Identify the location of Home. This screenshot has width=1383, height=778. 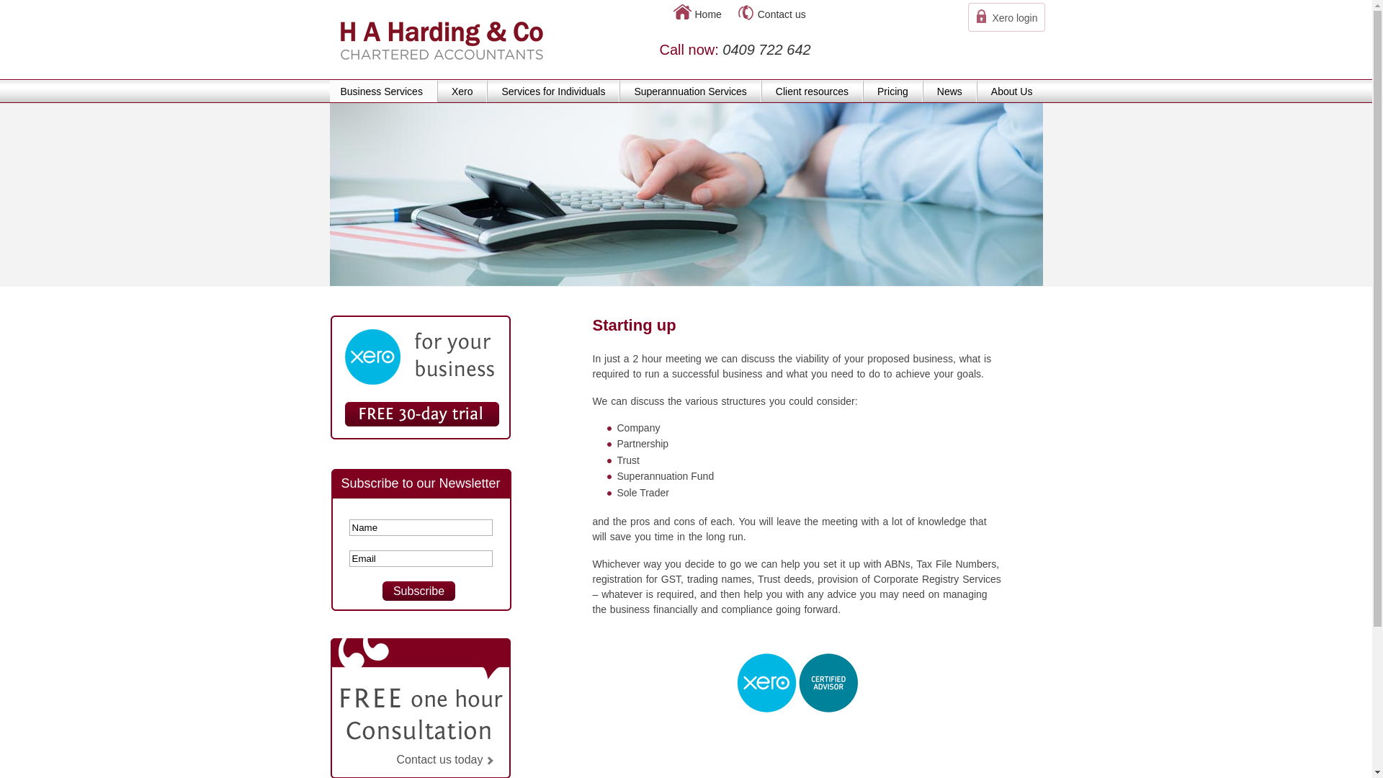
(707, 14).